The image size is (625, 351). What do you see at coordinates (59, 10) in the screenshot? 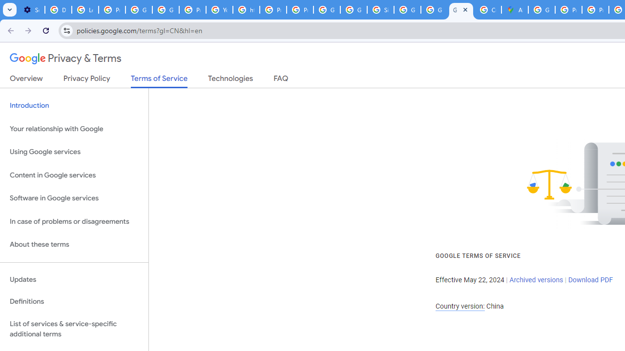
I see `Delete photos & videos - Computer - Google Photos Help` at bounding box center [59, 10].